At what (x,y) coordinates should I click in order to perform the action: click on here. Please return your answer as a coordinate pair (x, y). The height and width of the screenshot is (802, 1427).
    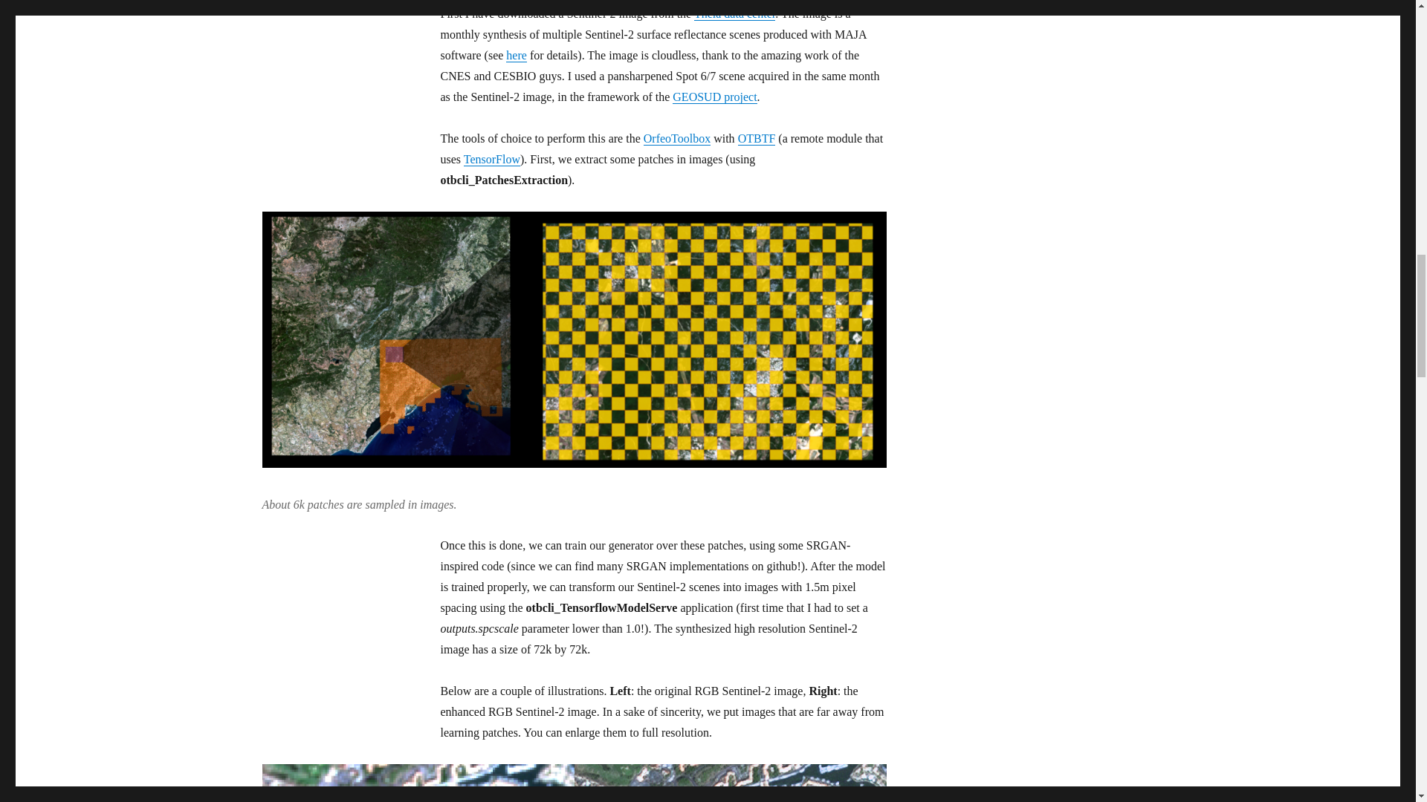
    Looking at the image, I should click on (516, 55).